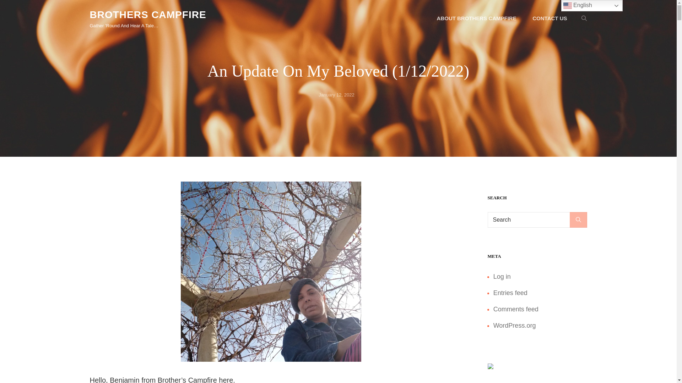  What do you see at coordinates (336, 95) in the screenshot?
I see `January 12, 2022` at bounding box center [336, 95].